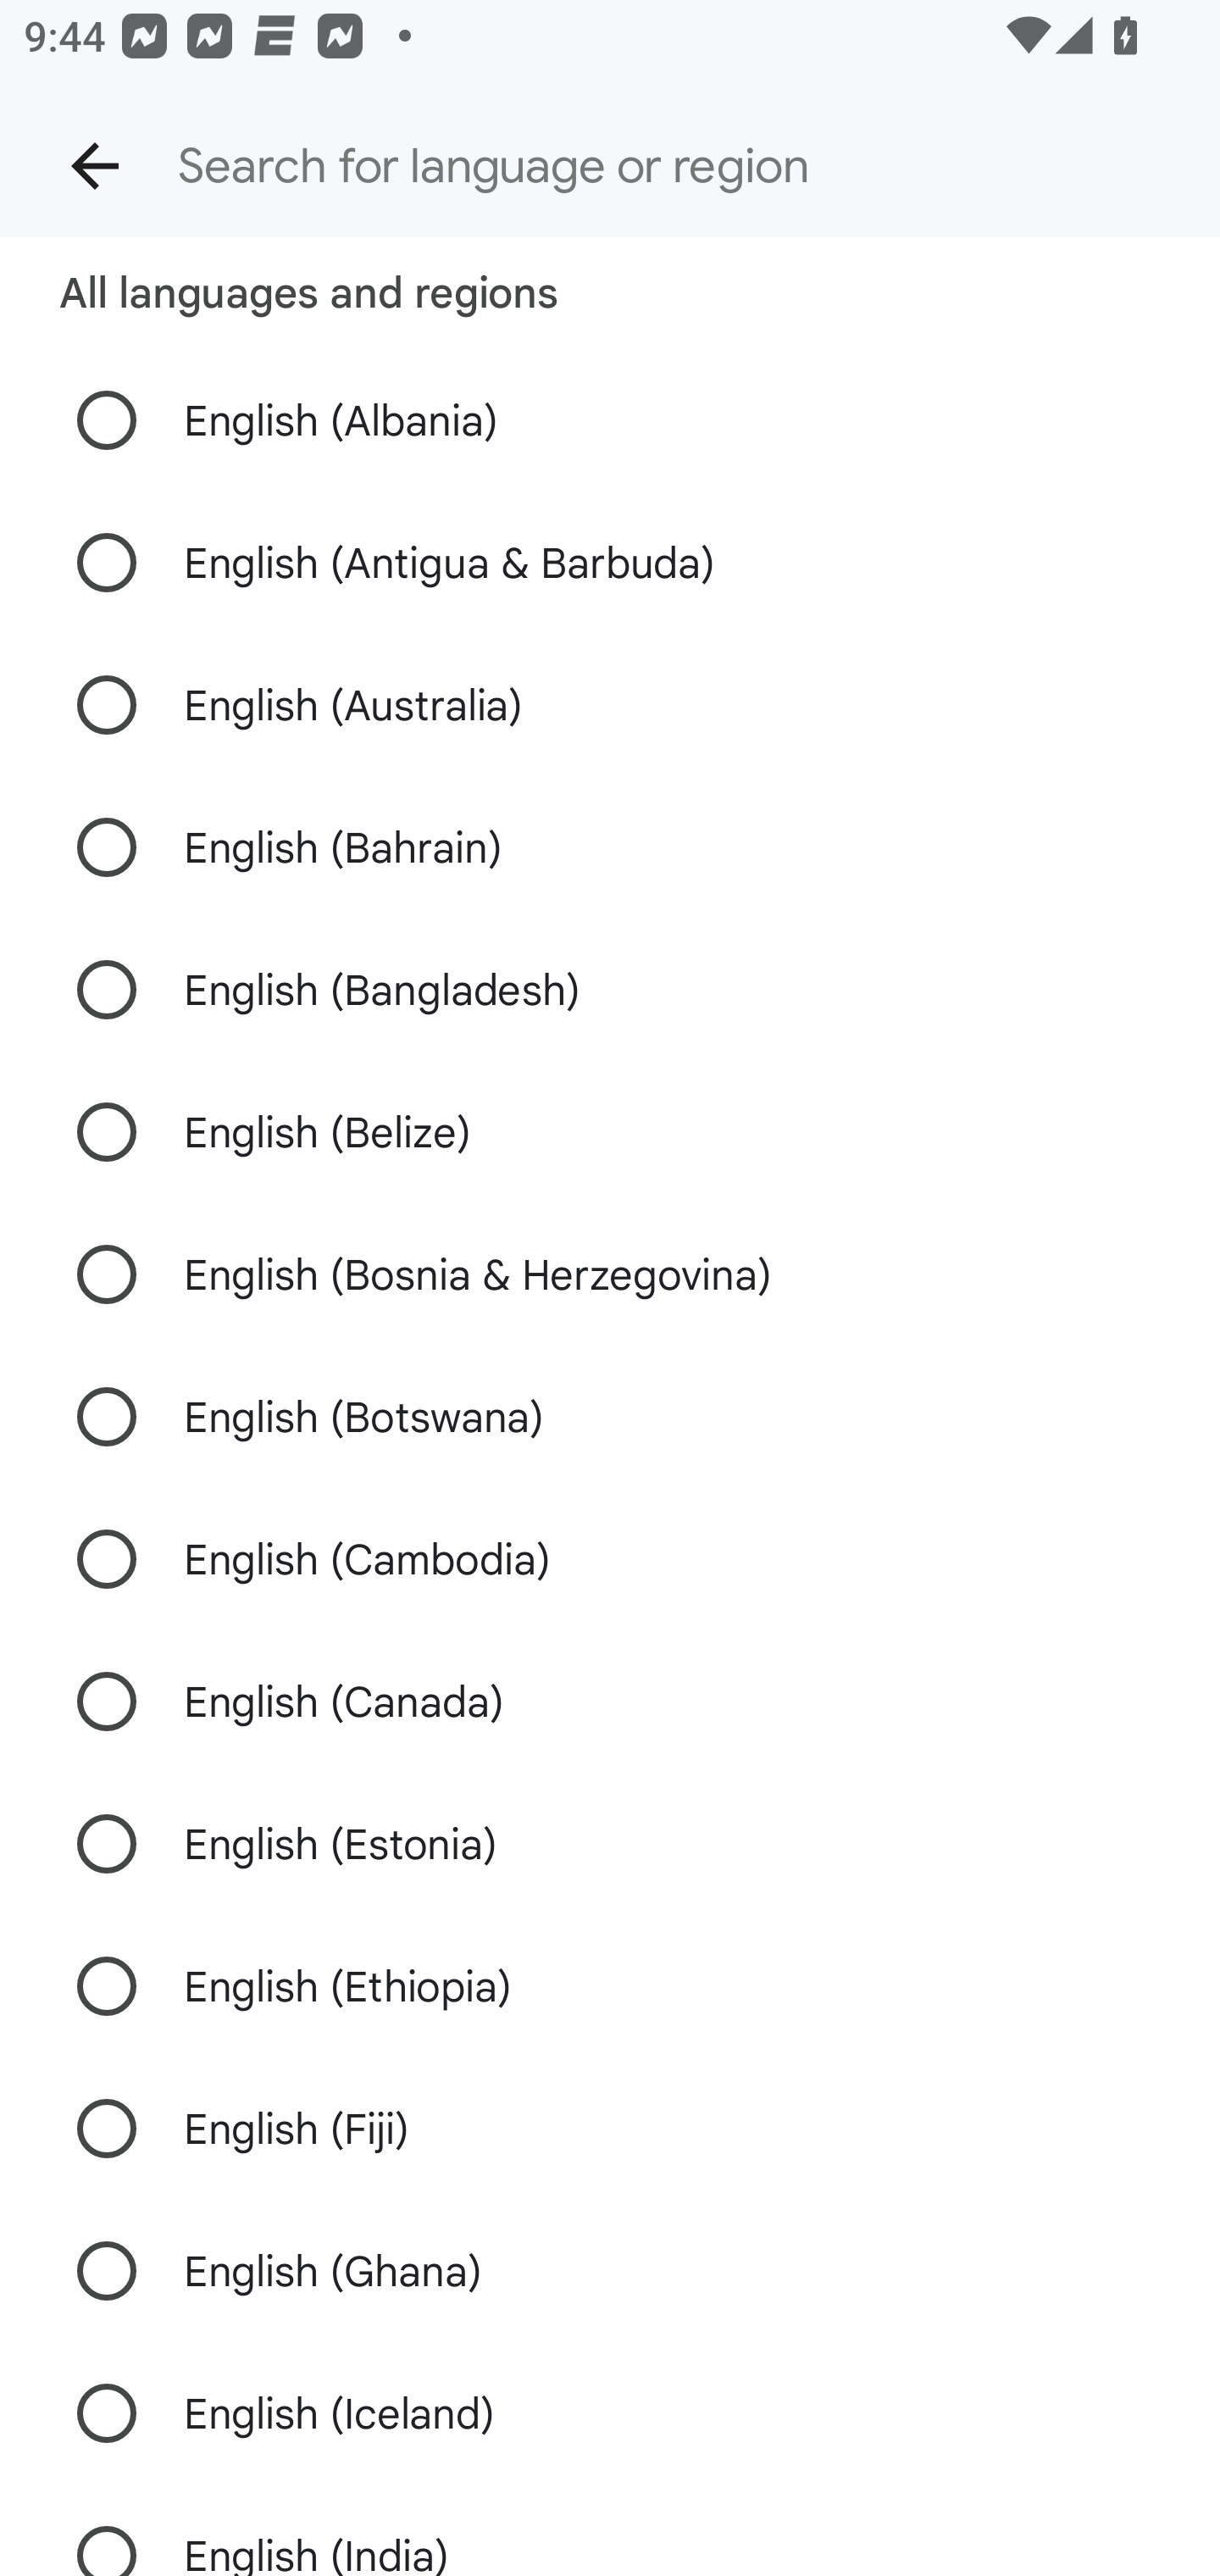  I want to click on English (Ethiopia), so click(610, 1985).